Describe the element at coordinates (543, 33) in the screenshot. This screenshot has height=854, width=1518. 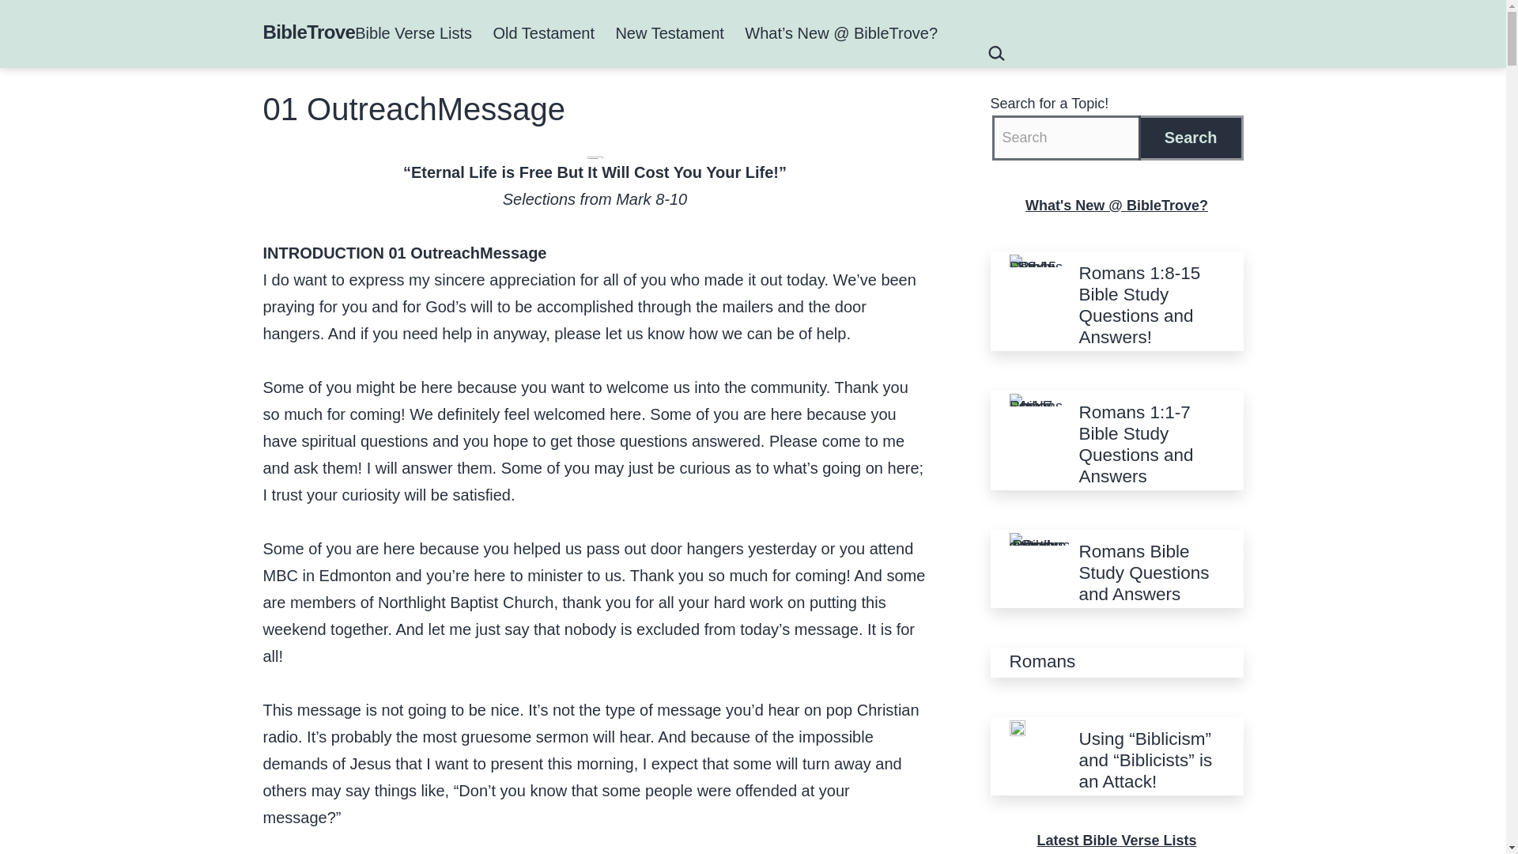
I see `Old Testament` at that location.